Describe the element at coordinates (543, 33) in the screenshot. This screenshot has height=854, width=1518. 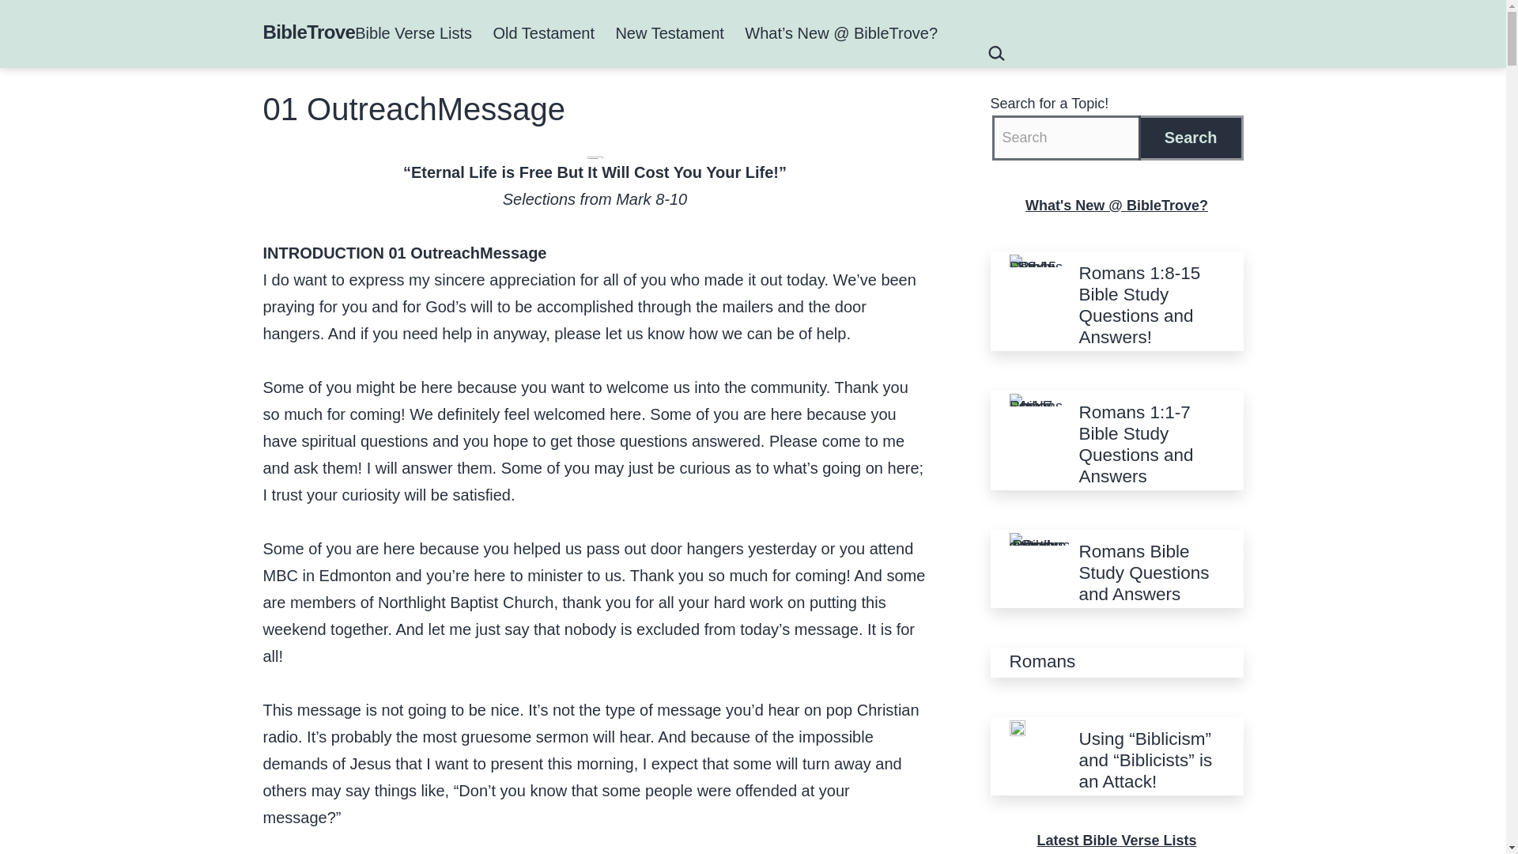
I see `Old Testament` at that location.